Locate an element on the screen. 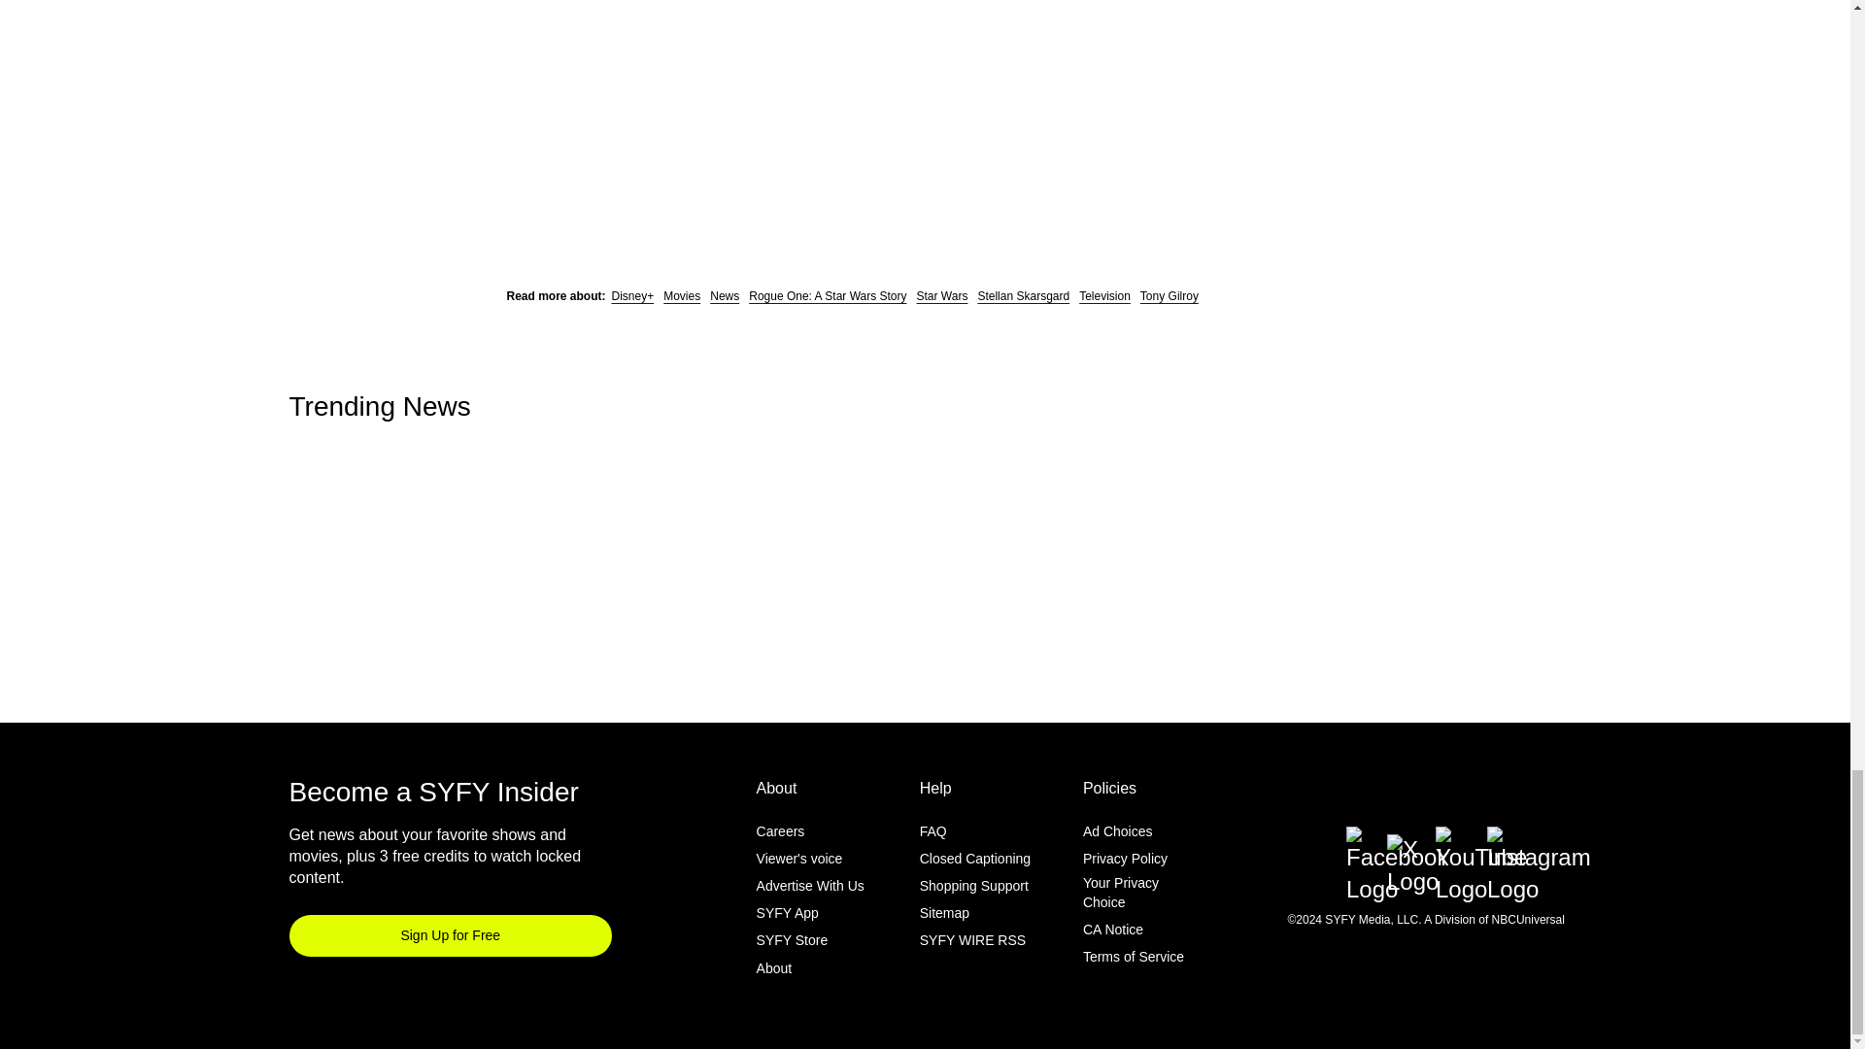 The height and width of the screenshot is (1049, 1865). Stellan Skarsgard is located at coordinates (1023, 296).